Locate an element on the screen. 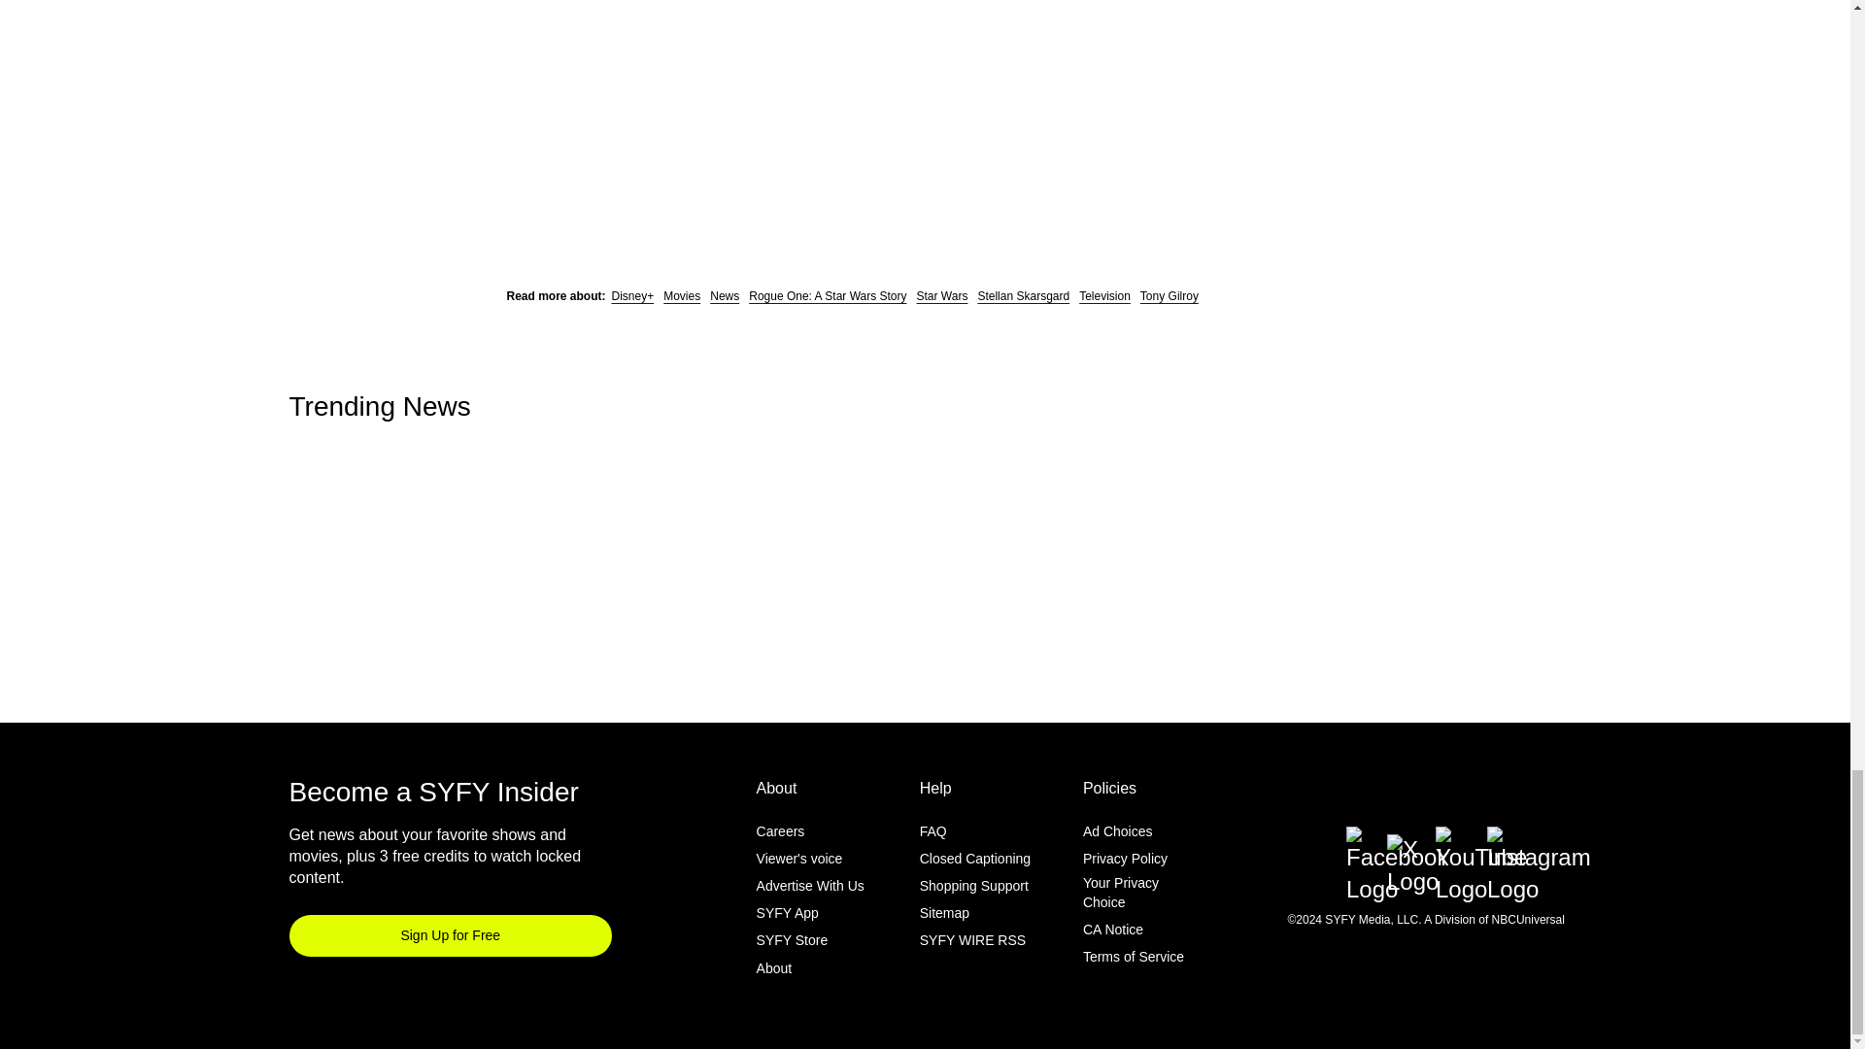 The height and width of the screenshot is (1049, 1865). Stellan Skarsgard is located at coordinates (1023, 296).